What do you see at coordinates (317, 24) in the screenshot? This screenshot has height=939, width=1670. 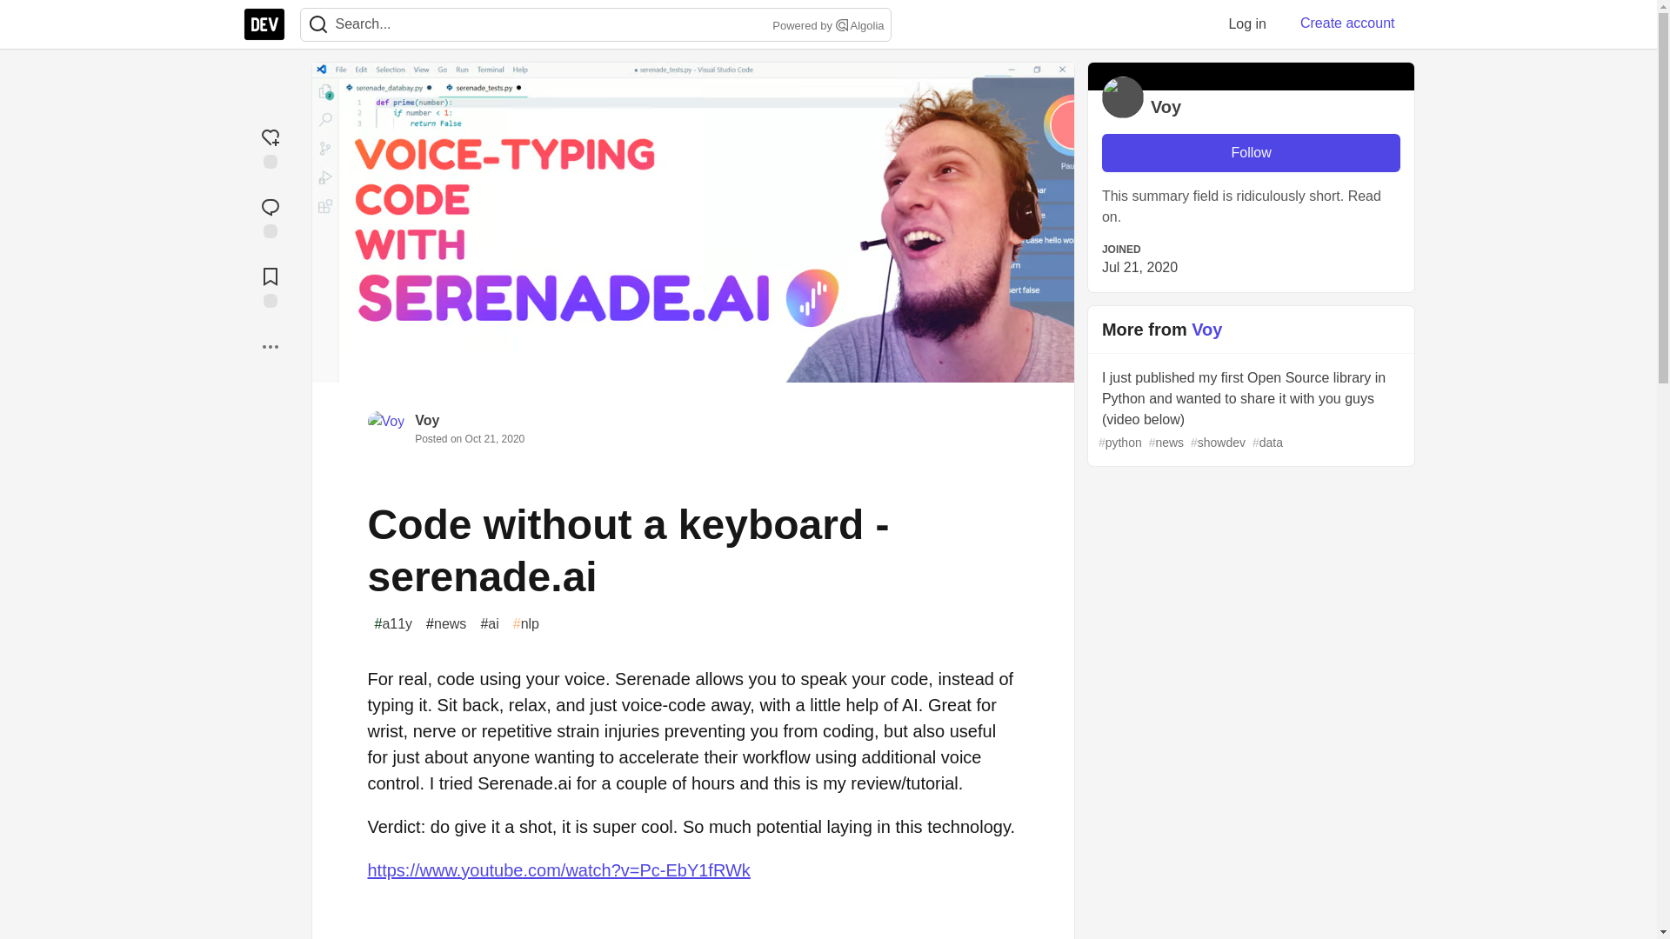 I see `Search` at bounding box center [317, 24].